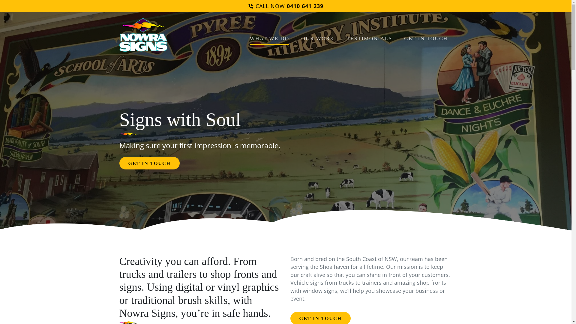  What do you see at coordinates (318, 35) in the screenshot?
I see `OUR WORK` at bounding box center [318, 35].